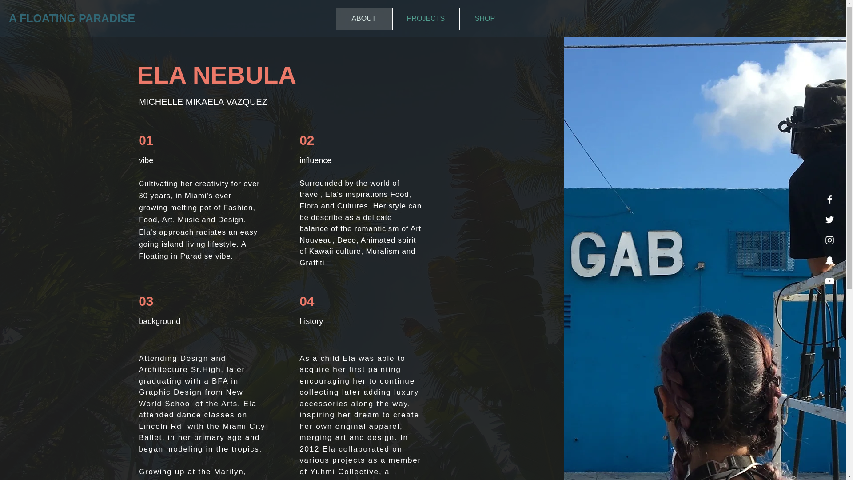  I want to click on SHOP, so click(485, 19).